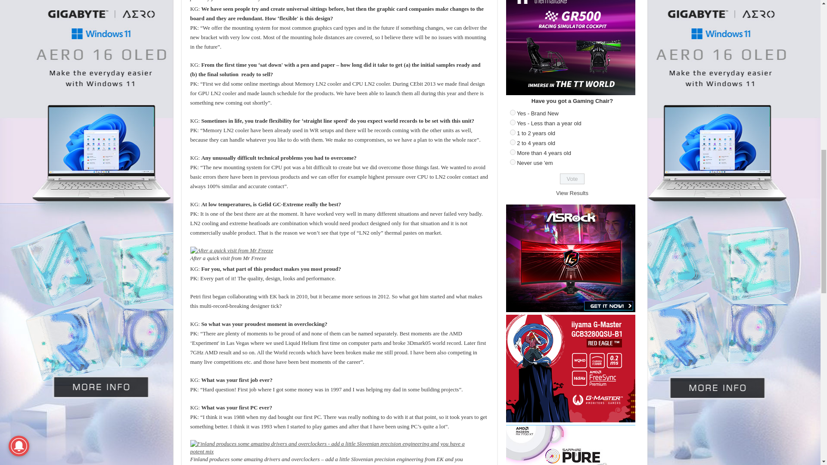  Describe the element at coordinates (513, 133) in the screenshot. I see `1375` at that location.